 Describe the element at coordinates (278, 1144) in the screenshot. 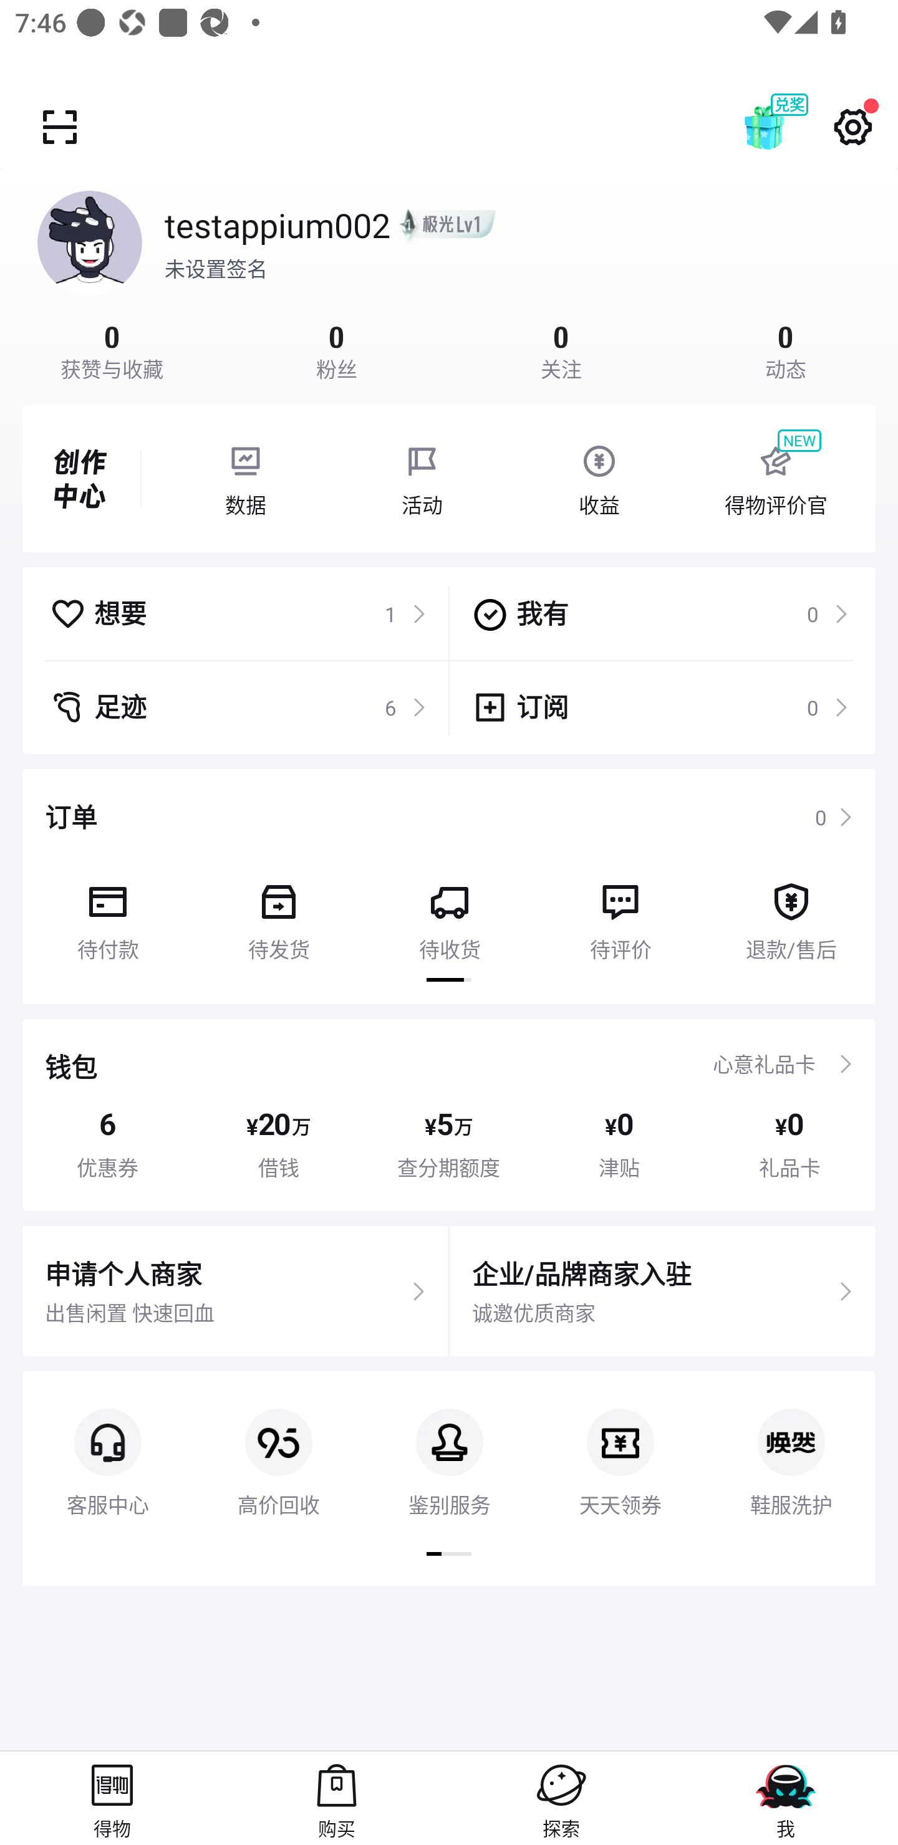

I see `¥ 20 万 借钱` at that location.